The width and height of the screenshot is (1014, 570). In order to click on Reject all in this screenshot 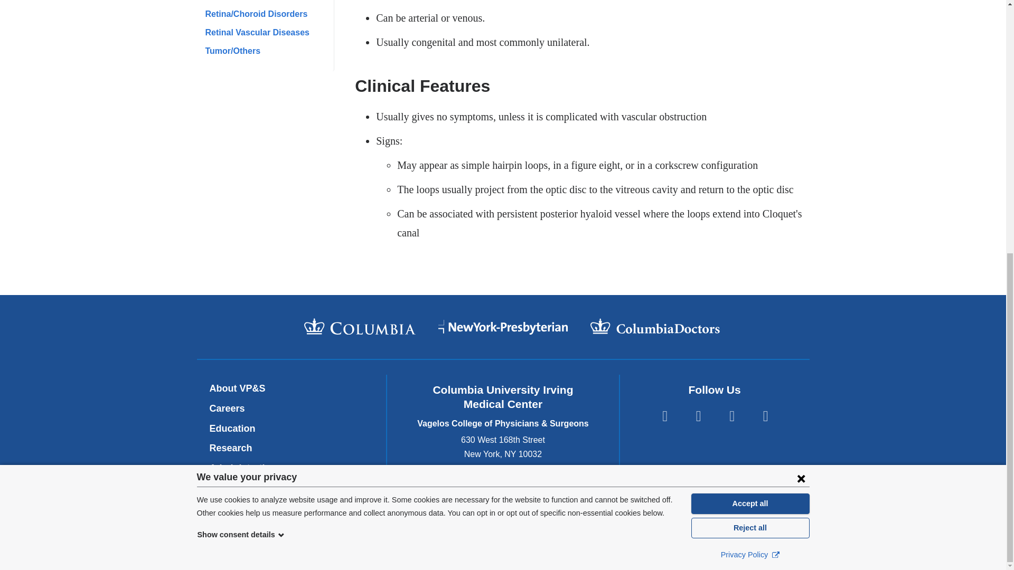, I will do `click(750, 75)`.